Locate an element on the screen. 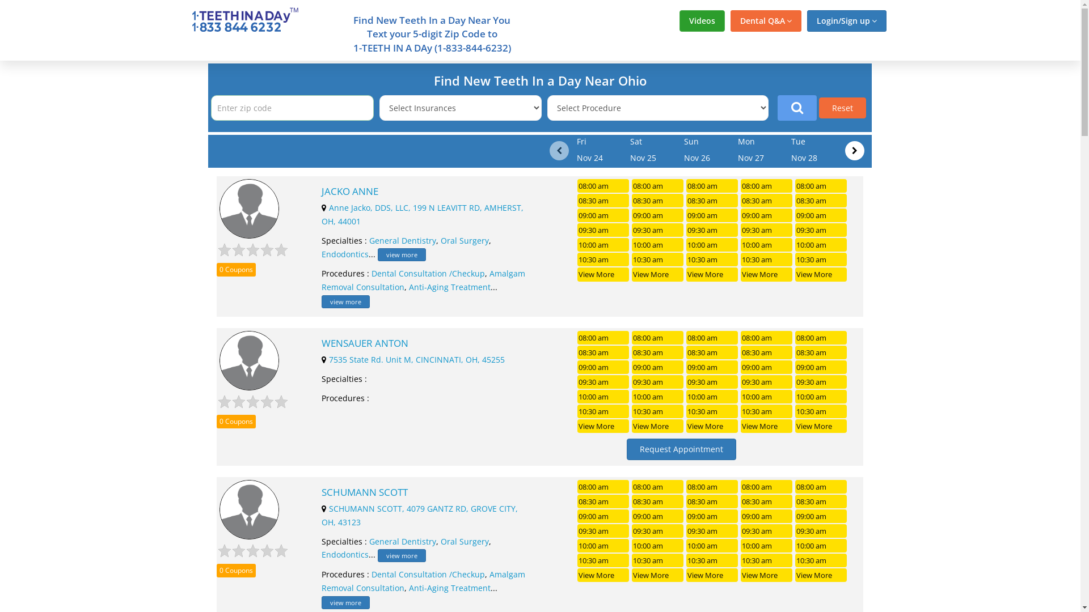  view more is located at coordinates (346, 301).